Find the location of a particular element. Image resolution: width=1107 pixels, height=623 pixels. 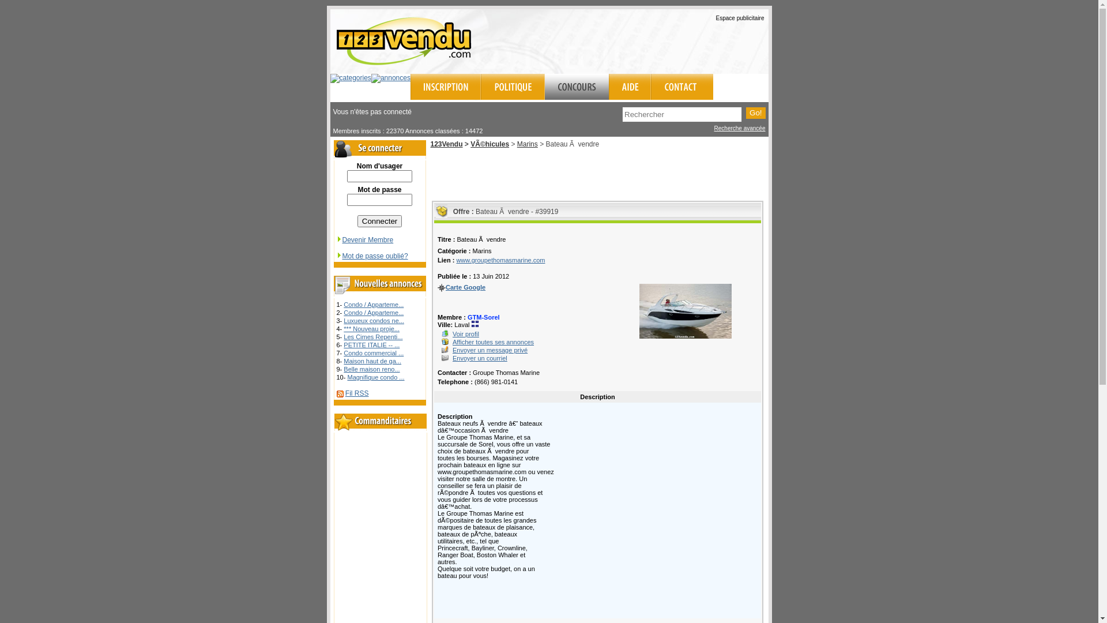

Advertisement is located at coordinates (597, 174).